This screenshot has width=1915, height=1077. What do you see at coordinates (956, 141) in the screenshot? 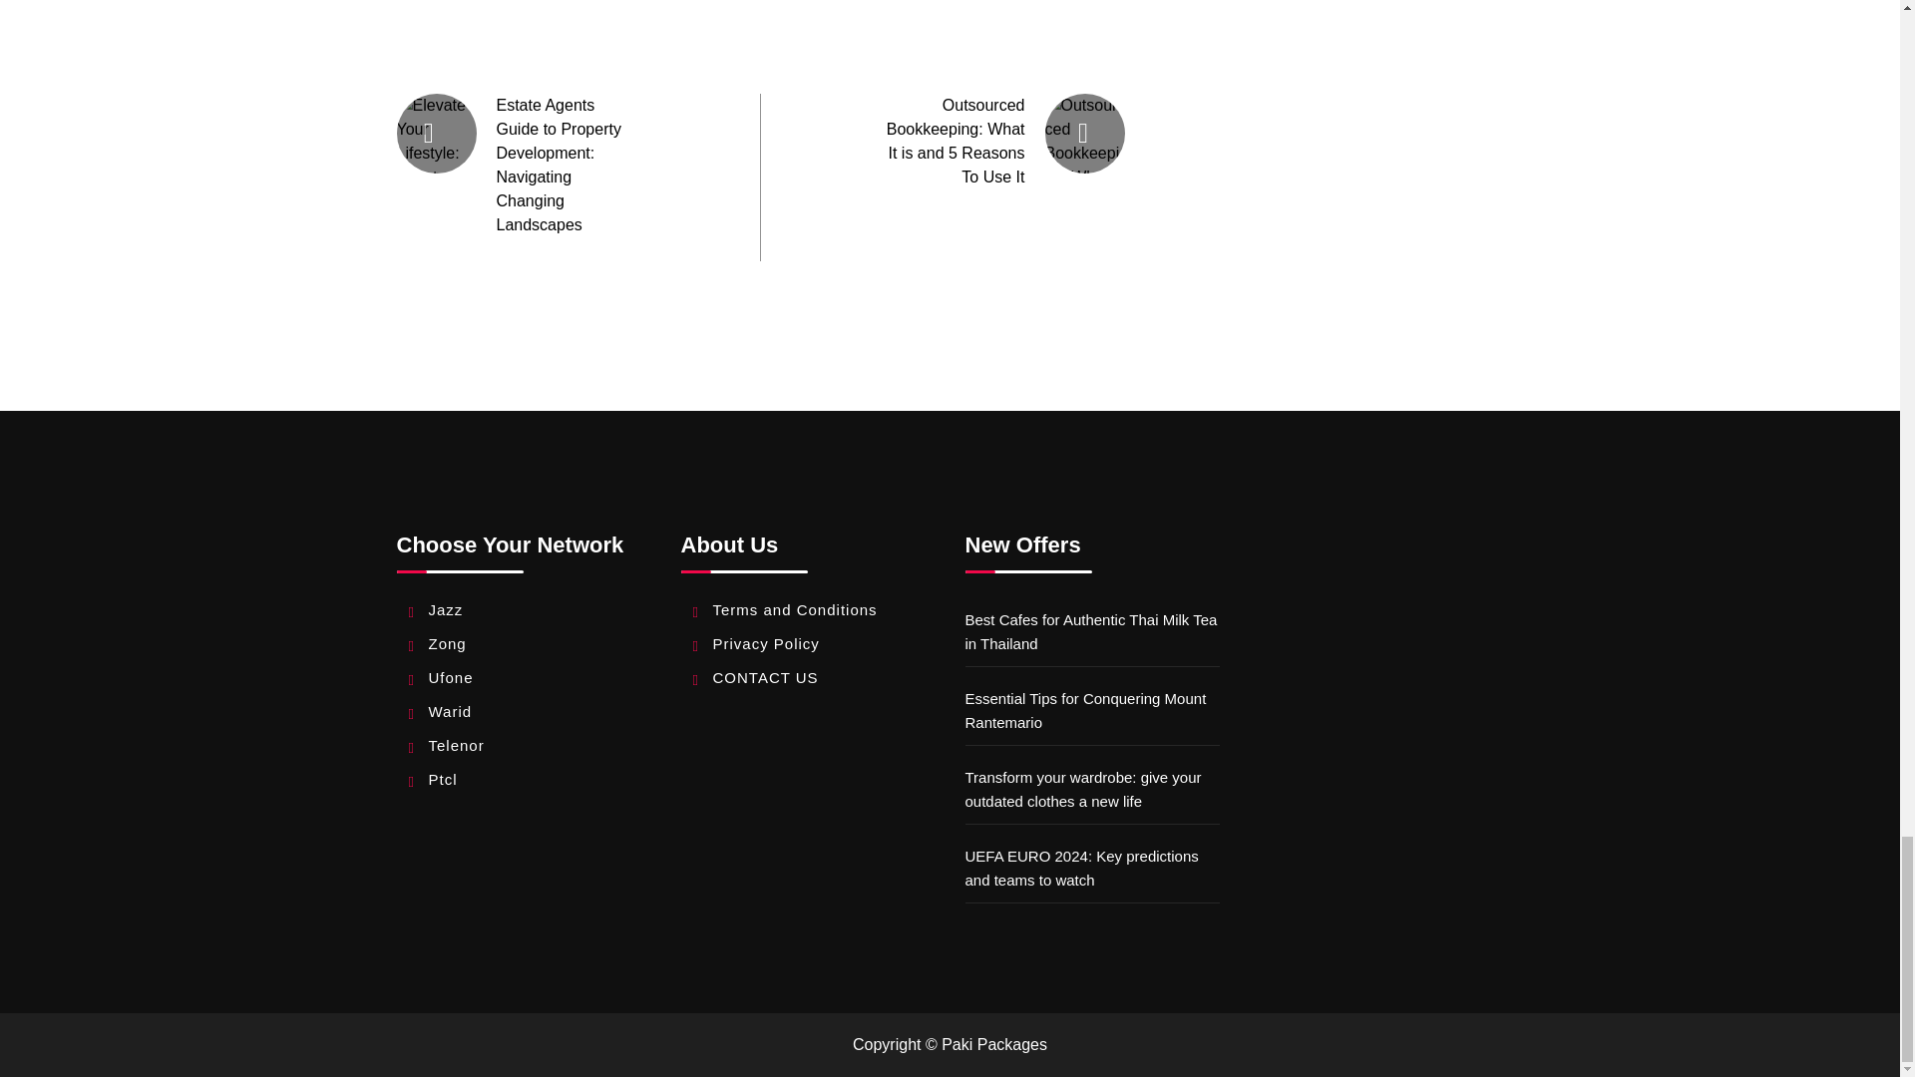
I see `Outsourced Bookkeeping: What It is and 5 Reasons To Use It` at bounding box center [956, 141].